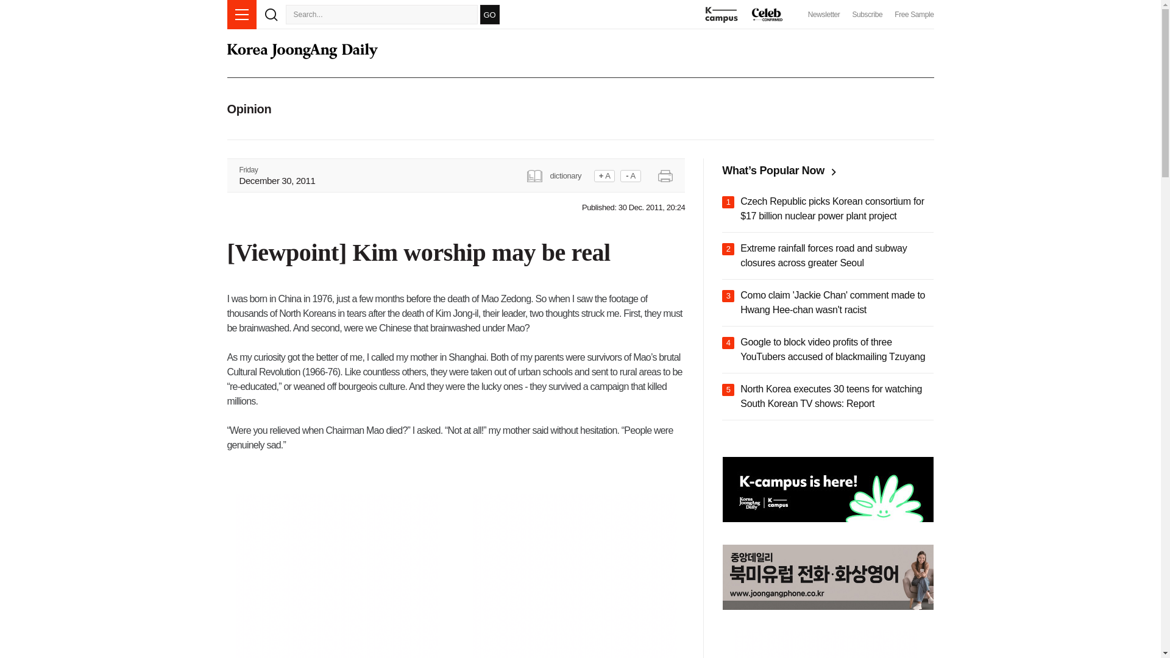 This screenshot has width=1170, height=658. I want to click on Free Sample, so click(914, 15).